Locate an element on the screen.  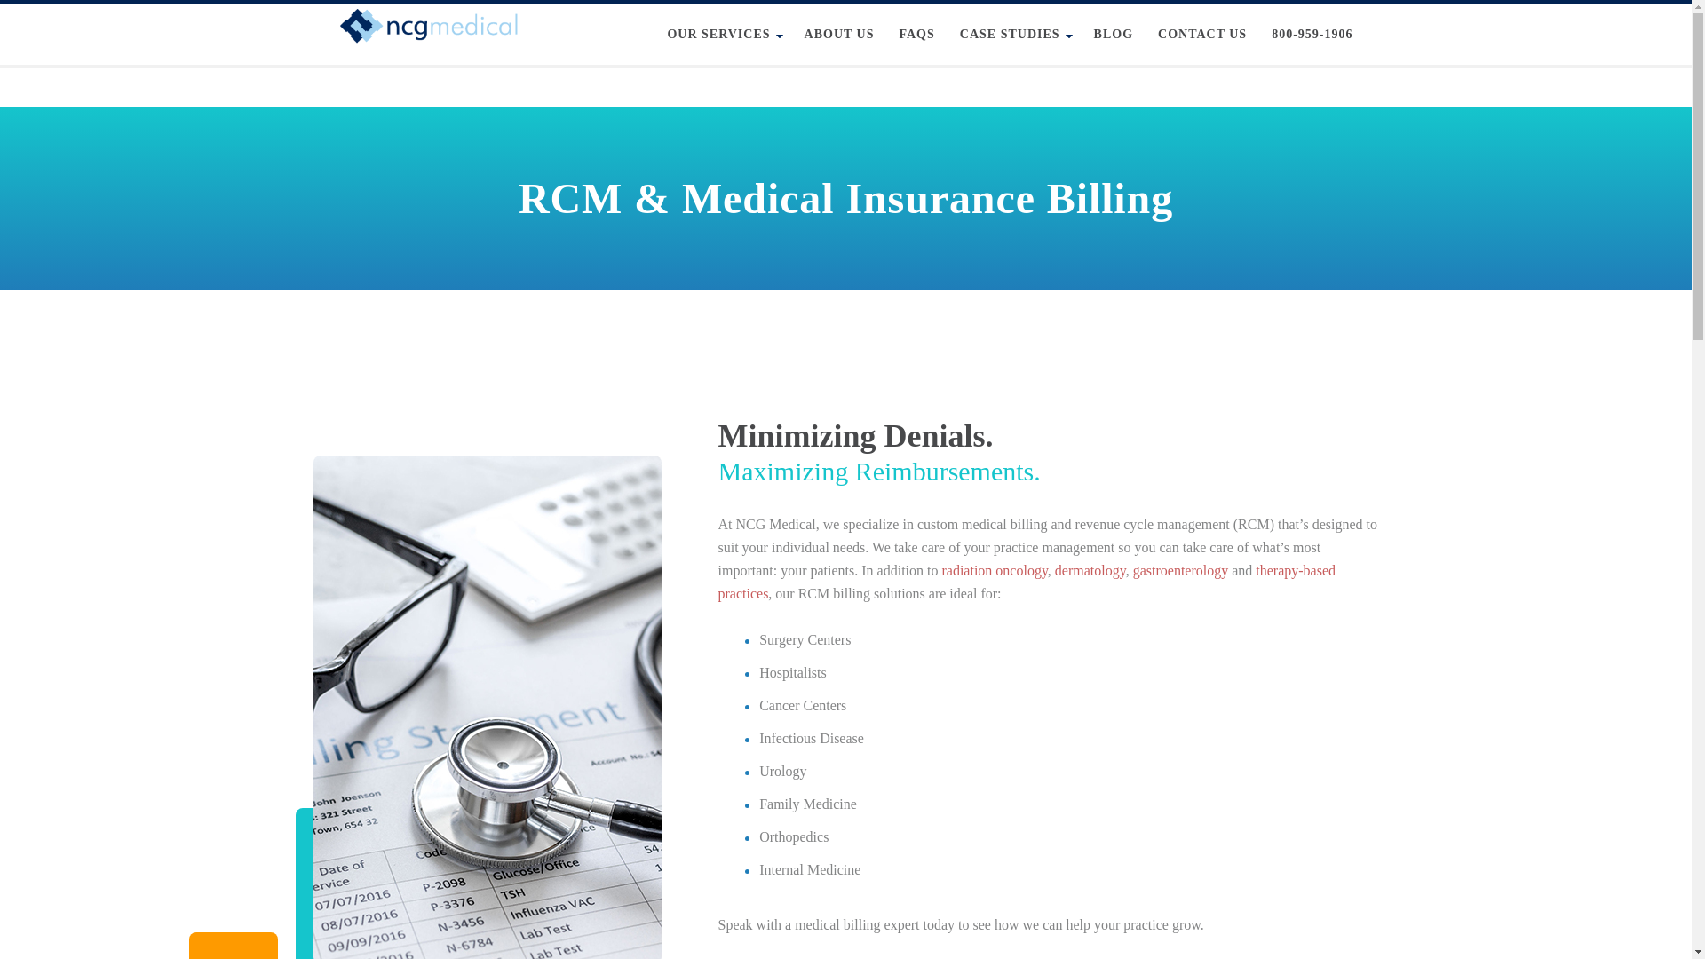
CASE STUDIES is located at coordinates (1014, 36).